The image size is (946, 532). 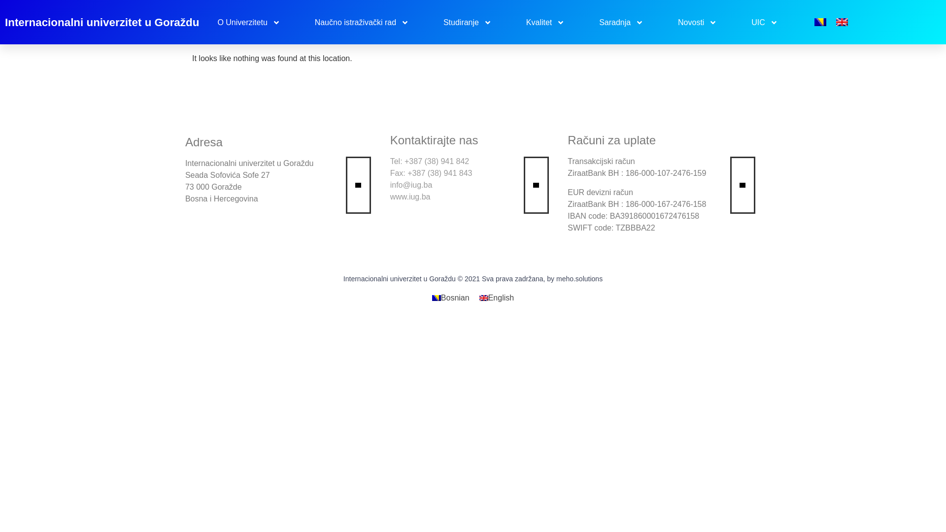 I want to click on UIC, so click(x=765, y=23).